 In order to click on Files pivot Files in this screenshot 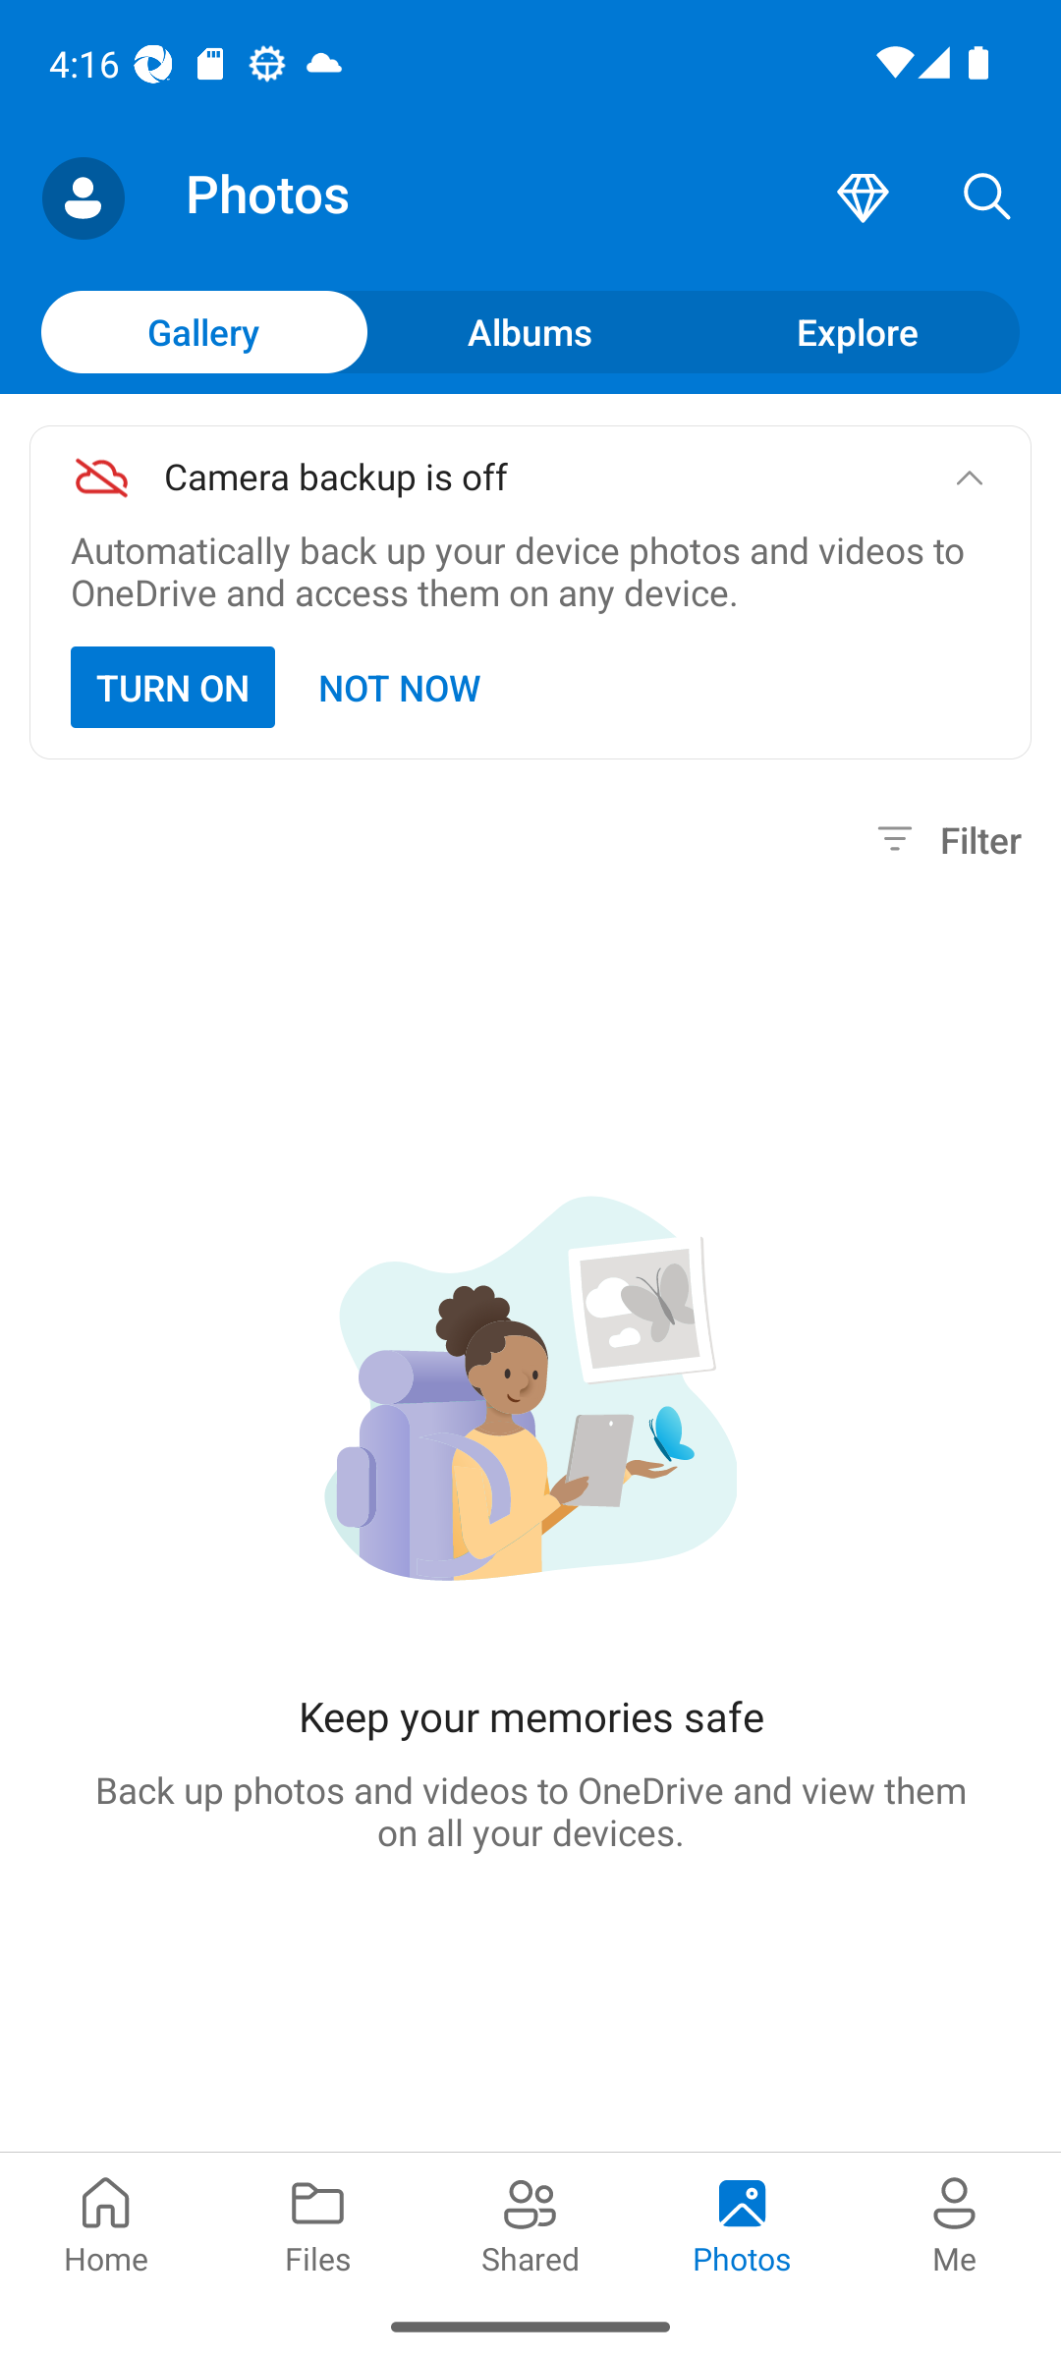, I will do `click(318, 2222)`.